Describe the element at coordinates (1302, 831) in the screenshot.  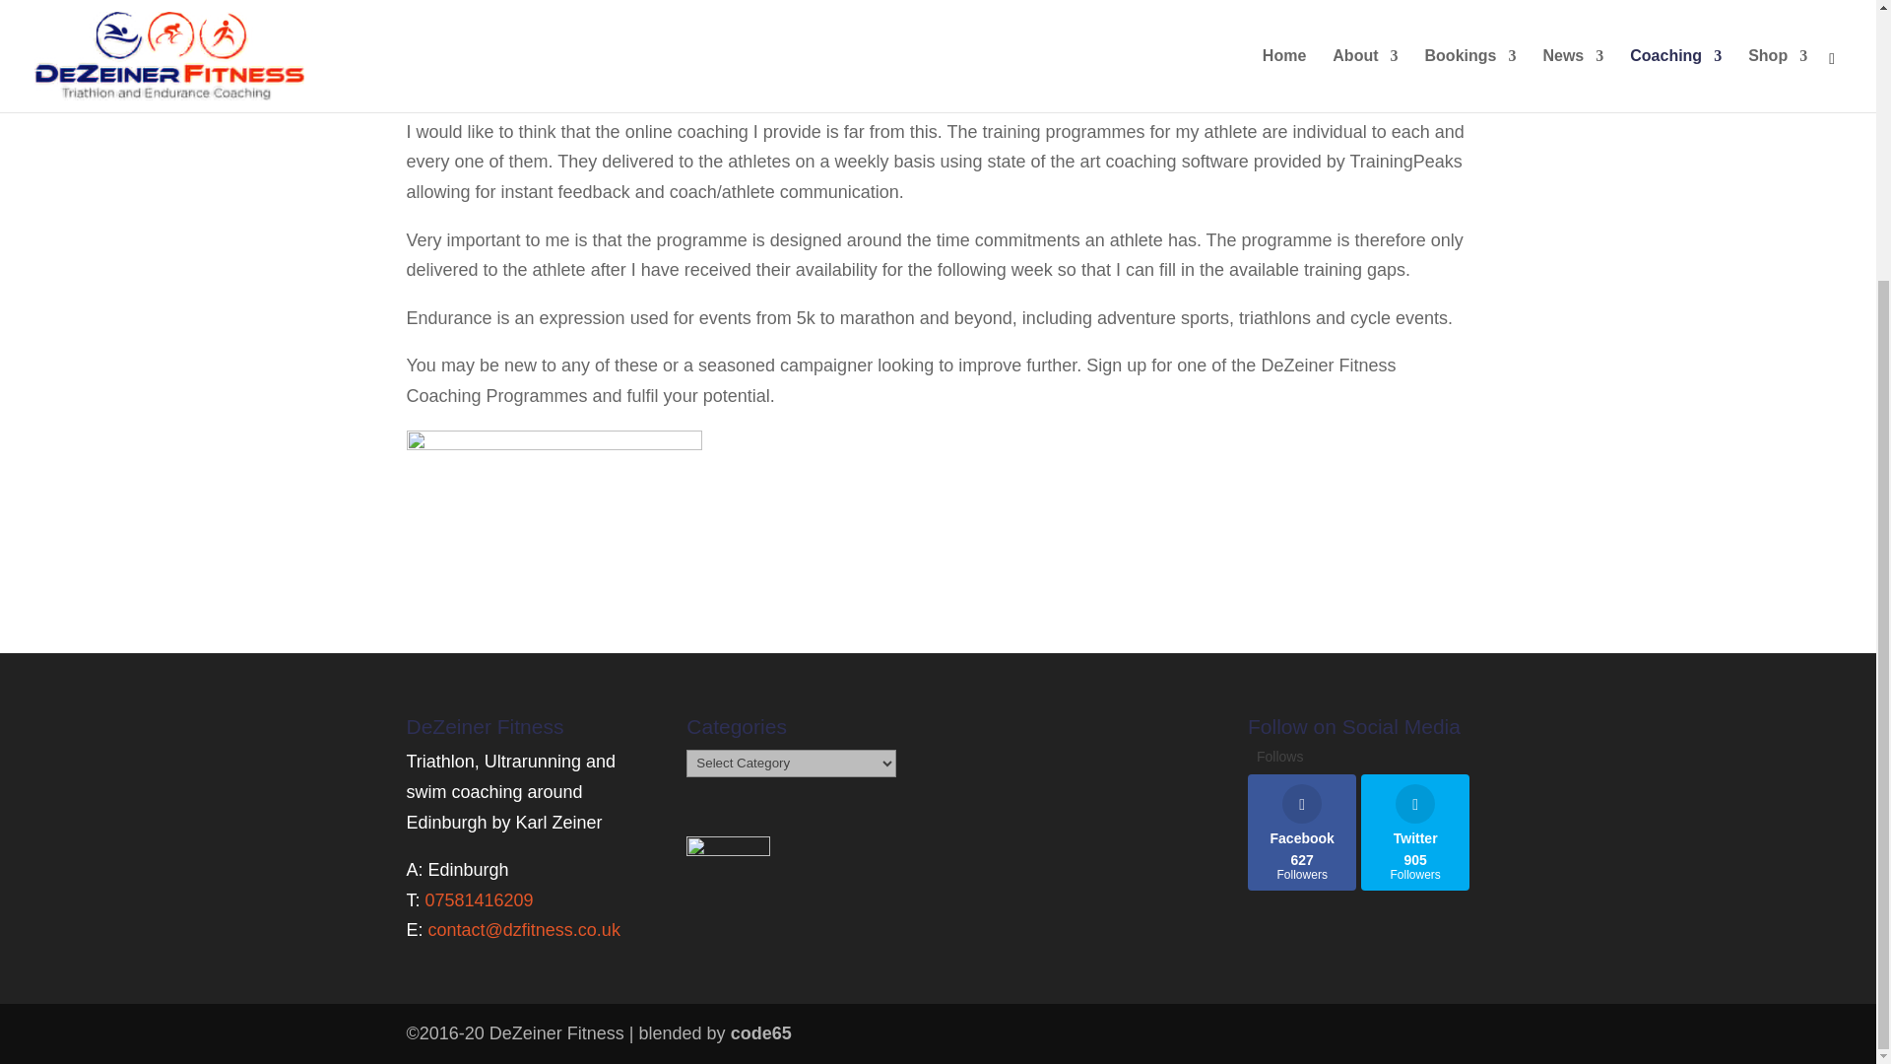
I see `Swim` at that location.